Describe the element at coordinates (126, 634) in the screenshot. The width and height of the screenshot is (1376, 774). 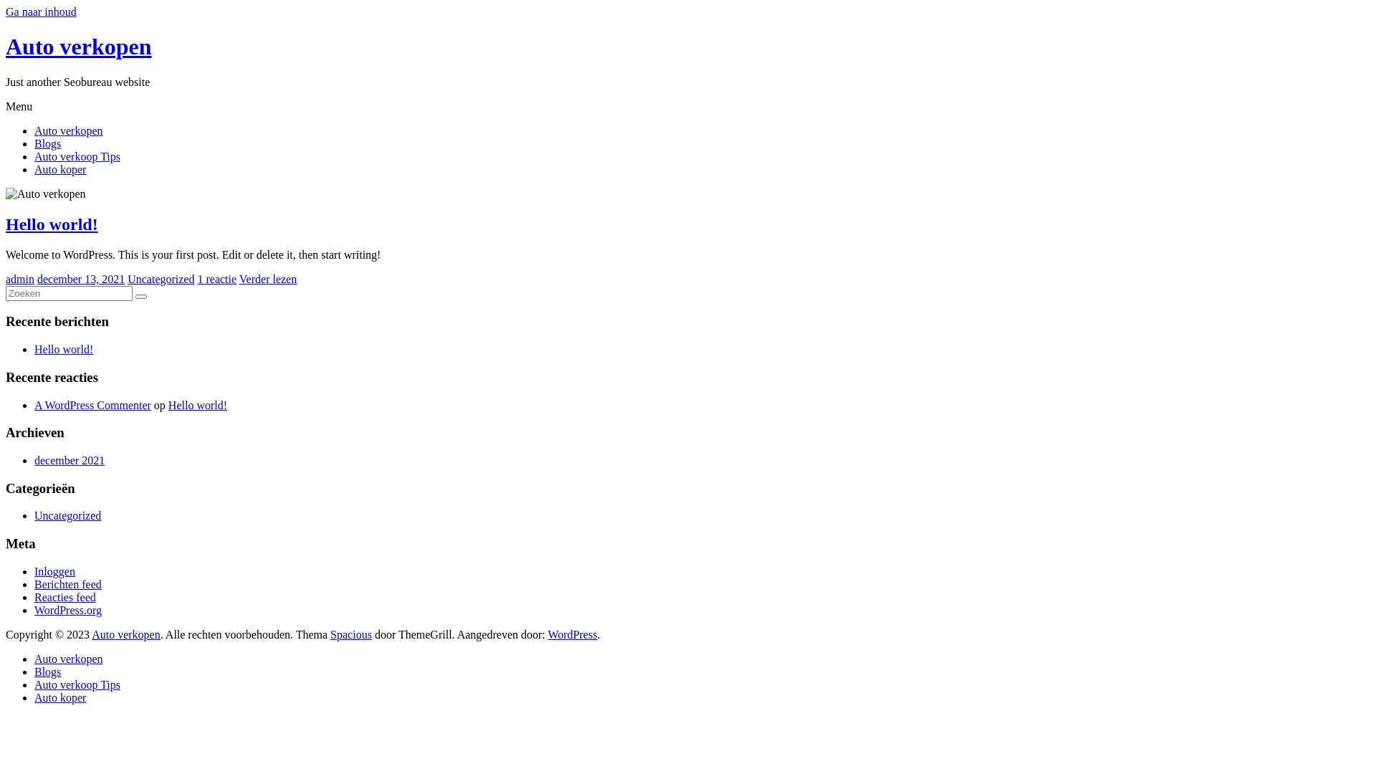
I see `Auto verkopen` at that location.